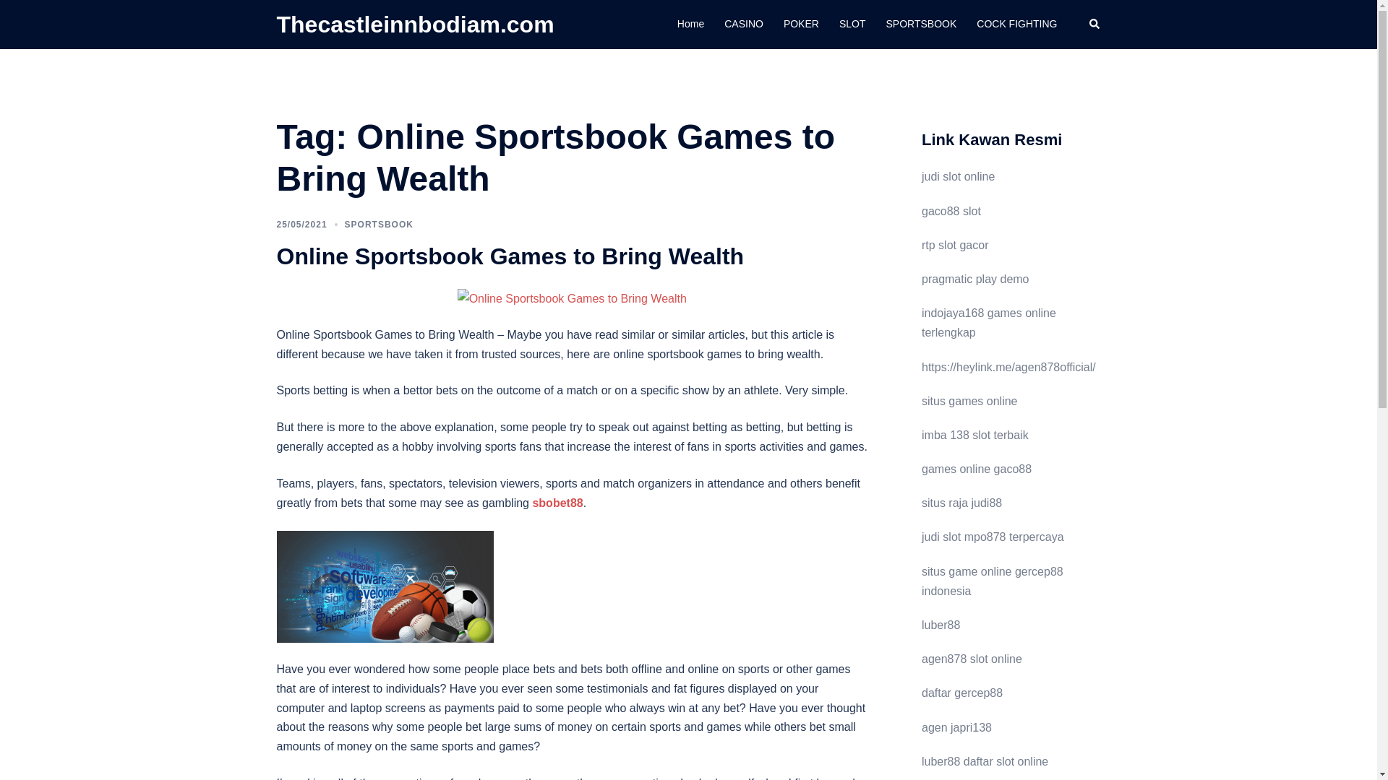 This screenshot has width=1388, height=780. What do you see at coordinates (690, 25) in the screenshot?
I see `Home` at bounding box center [690, 25].